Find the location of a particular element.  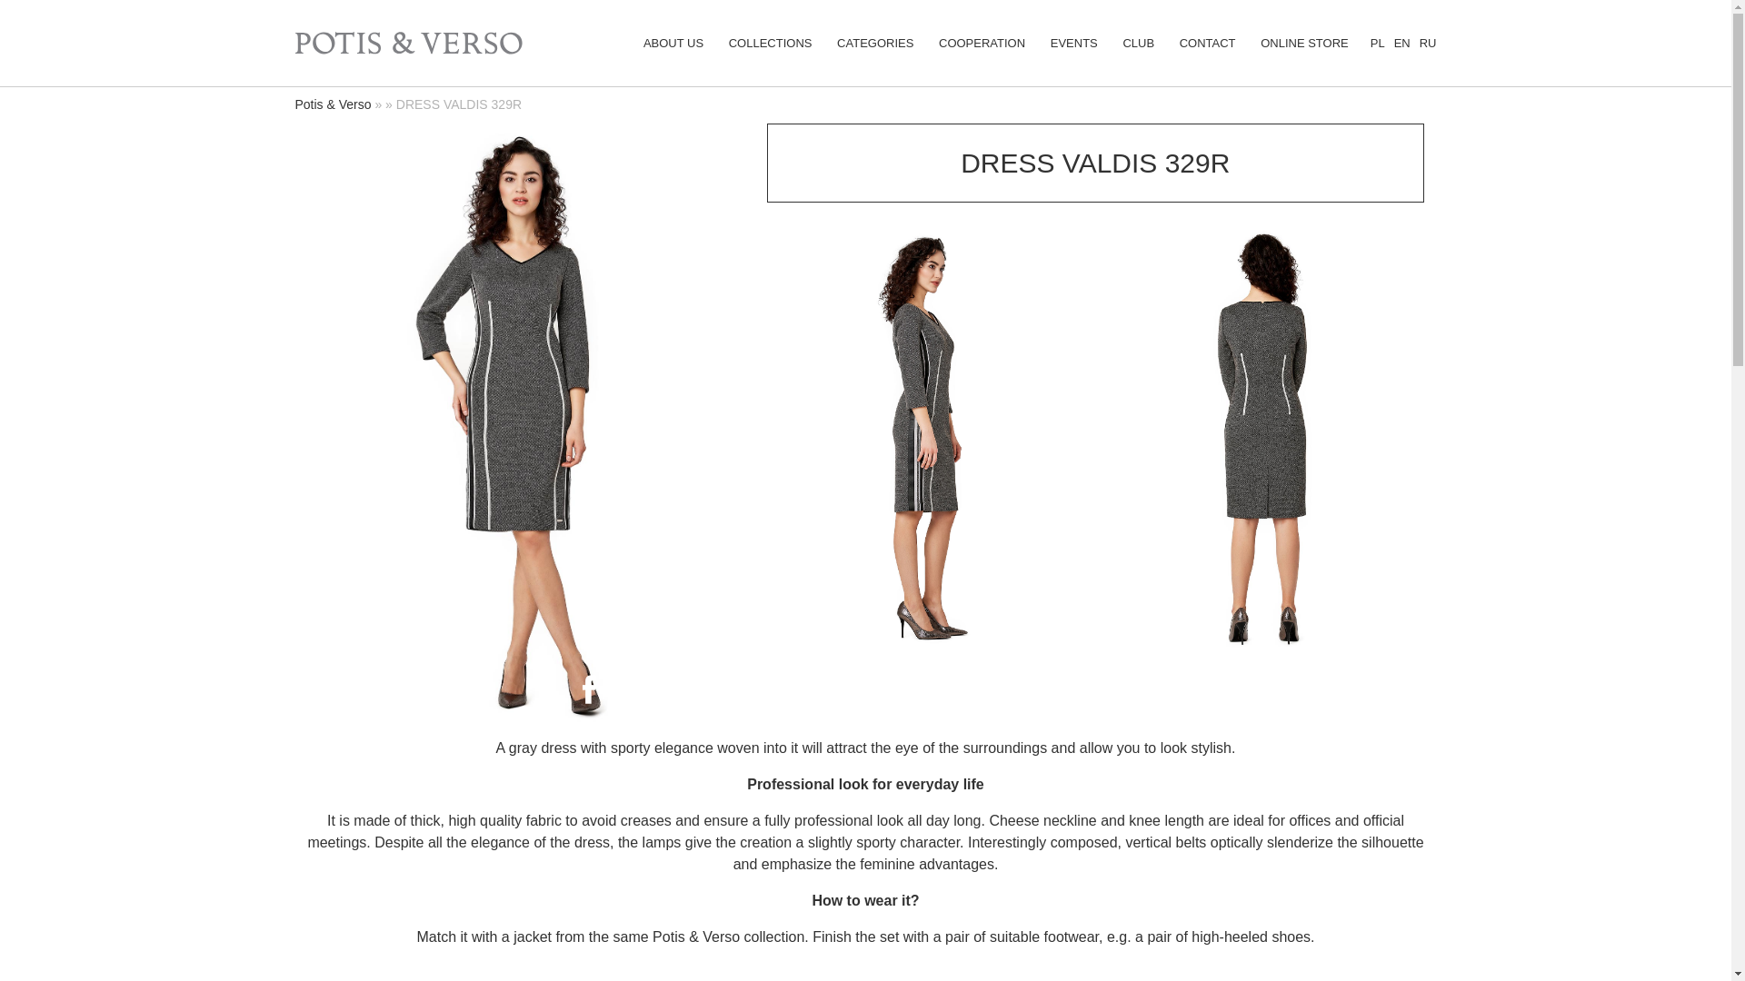

COLLECTIONS is located at coordinates (771, 44).